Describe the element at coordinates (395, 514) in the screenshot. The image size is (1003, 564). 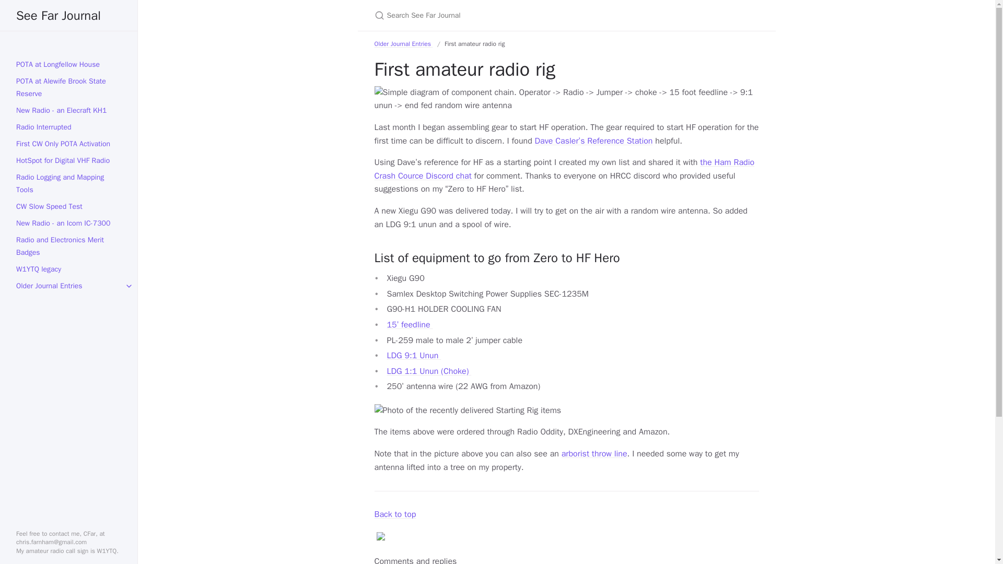
I see `Back to top` at that location.